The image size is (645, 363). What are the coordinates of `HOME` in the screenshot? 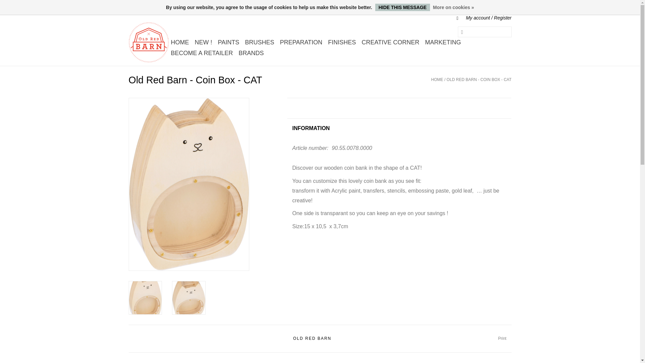 It's located at (179, 42).